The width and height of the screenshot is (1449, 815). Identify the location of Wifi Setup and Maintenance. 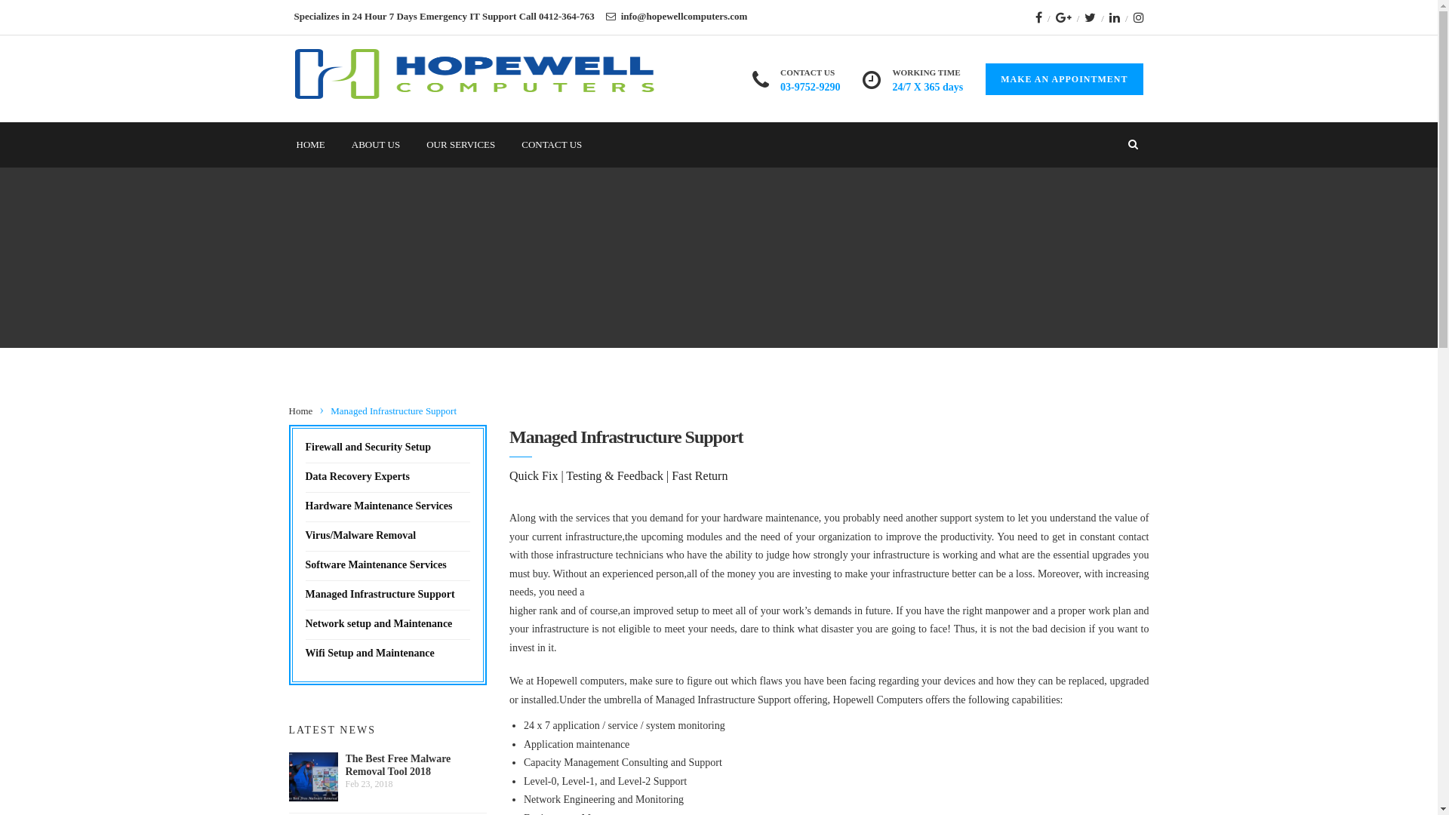
(370, 654).